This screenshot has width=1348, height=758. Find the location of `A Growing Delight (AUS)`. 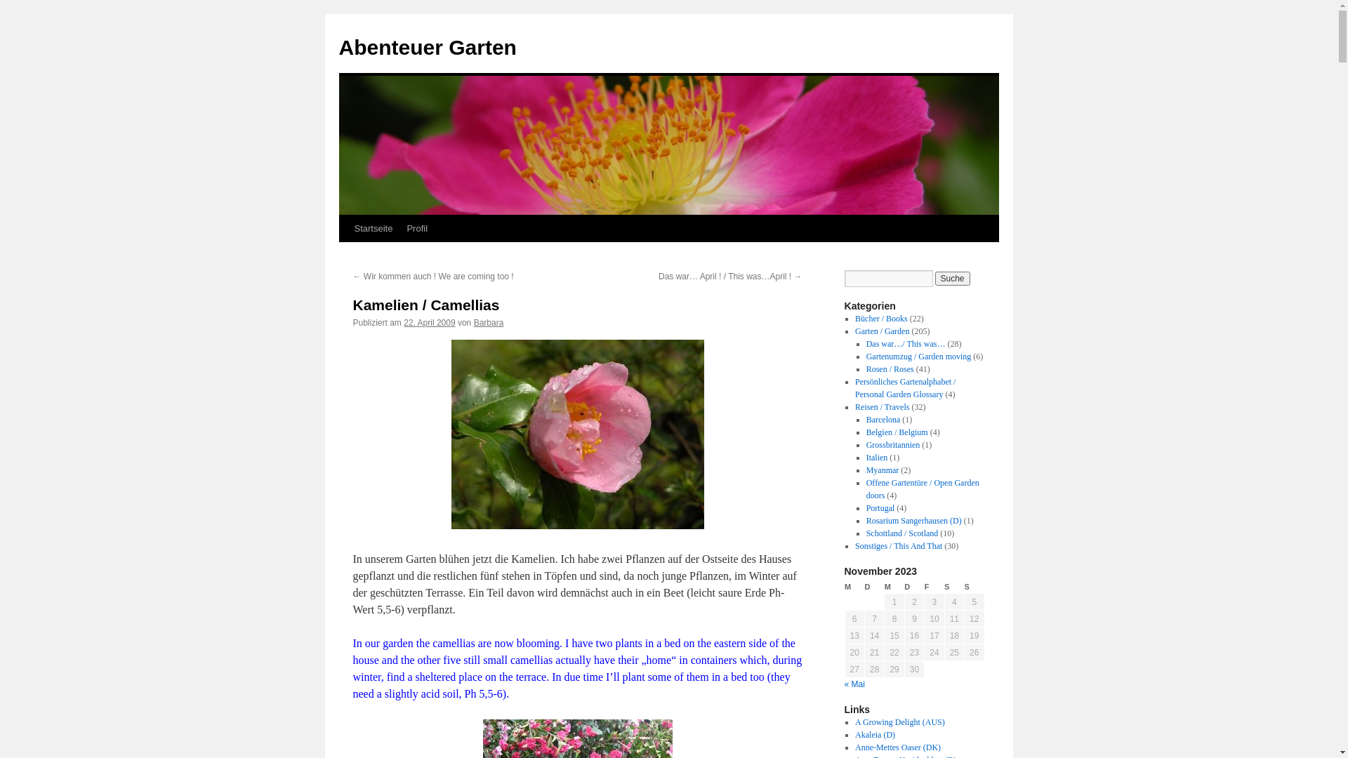

A Growing Delight (AUS) is located at coordinates (900, 722).